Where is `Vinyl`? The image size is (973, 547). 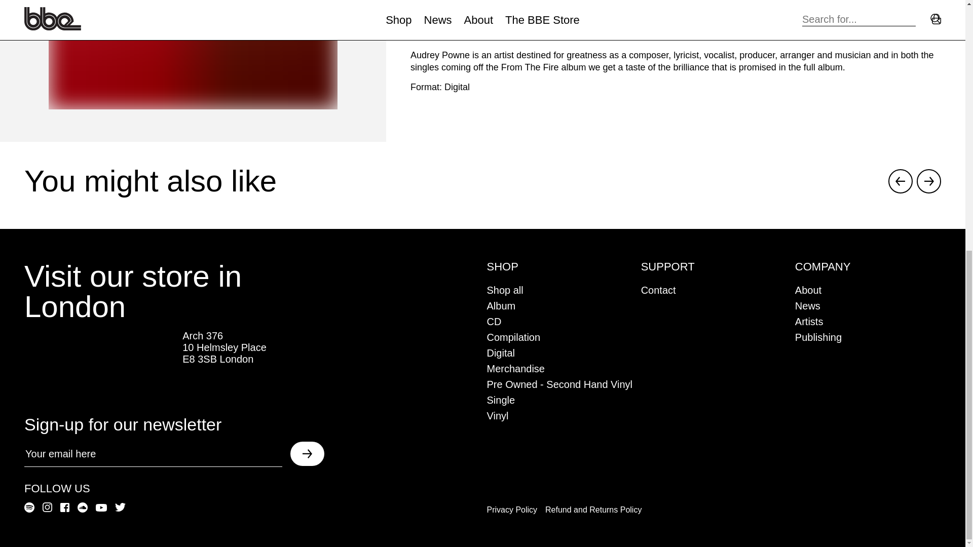 Vinyl is located at coordinates (497, 415).